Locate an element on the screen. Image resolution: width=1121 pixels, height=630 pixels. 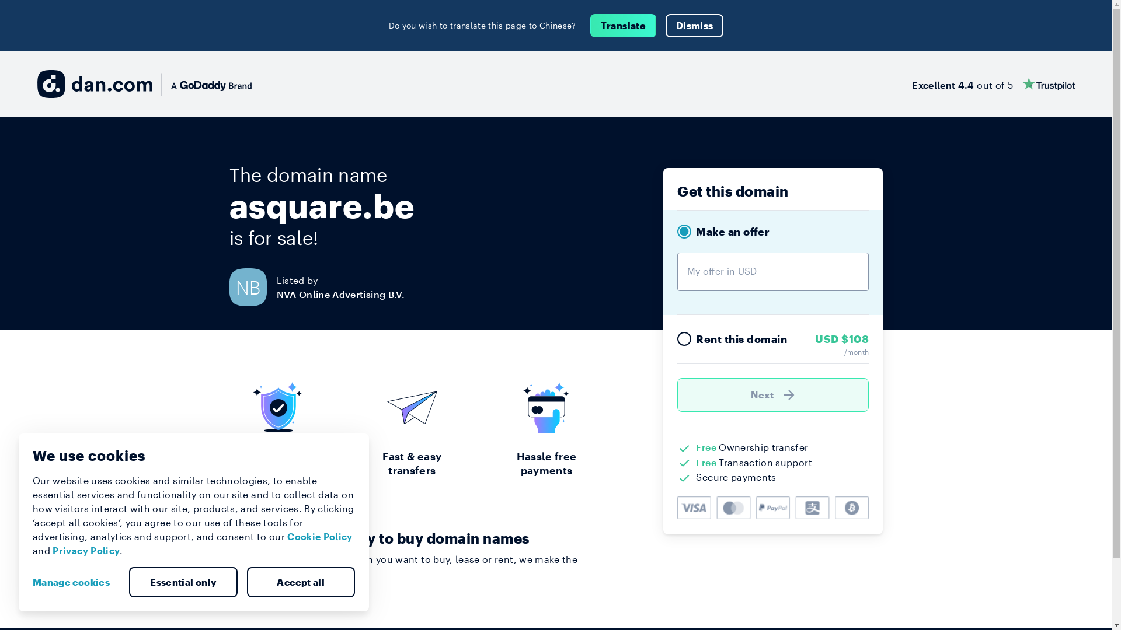
Privacy Policy is located at coordinates (86, 551).